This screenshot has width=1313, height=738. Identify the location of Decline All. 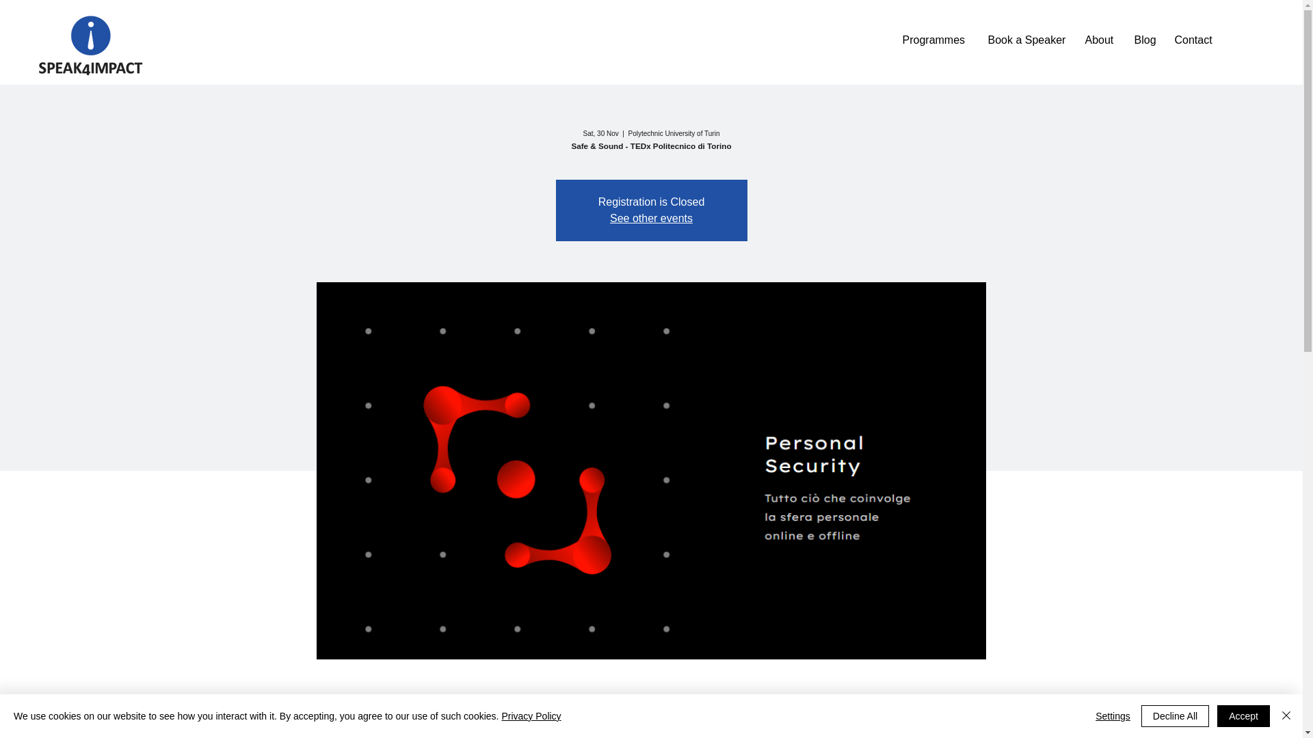
(1175, 716).